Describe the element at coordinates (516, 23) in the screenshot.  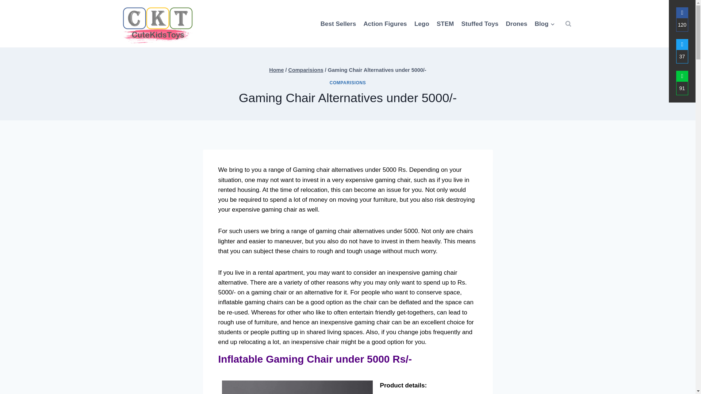
I see `Drones` at that location.